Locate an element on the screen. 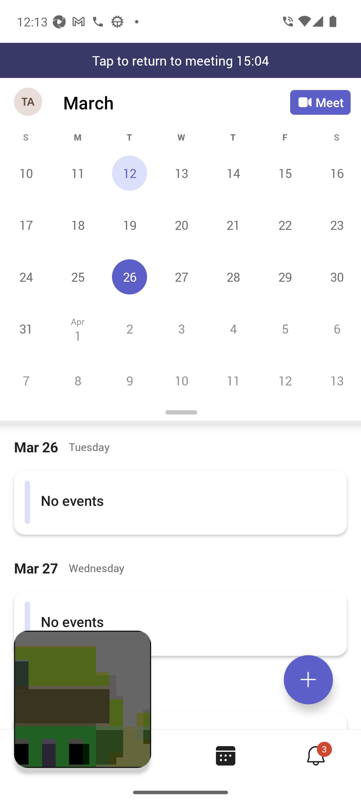 This screenshot has width=361, height=803. Thursday, March 21 21 is located at coordinates (233, 225).